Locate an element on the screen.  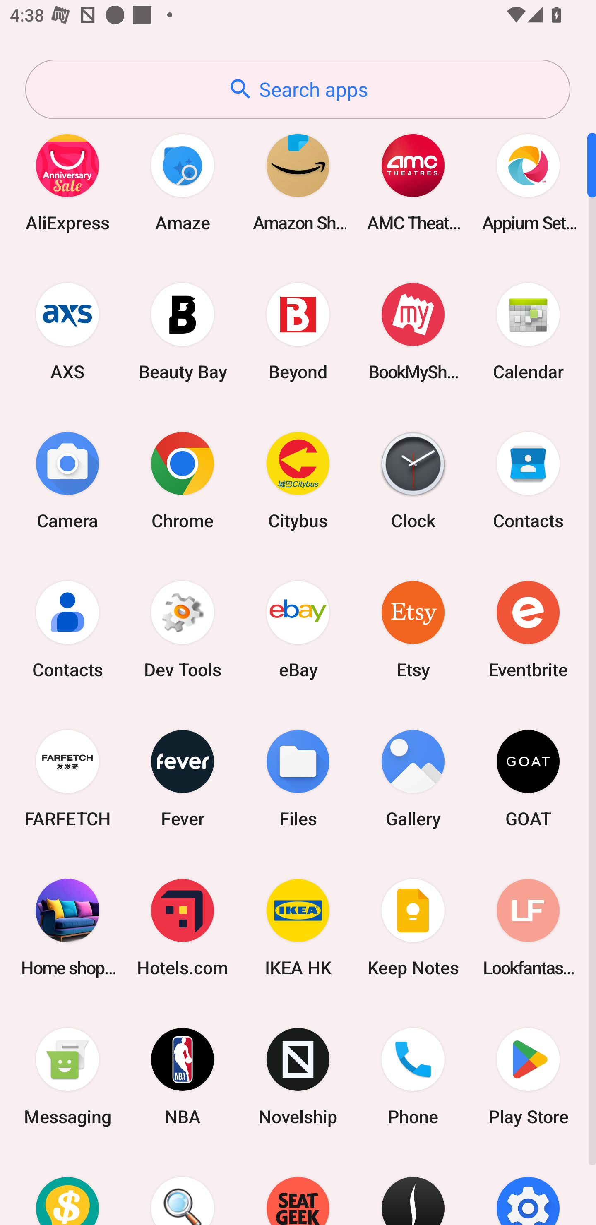
Camera is located at coordinates (67, 480).